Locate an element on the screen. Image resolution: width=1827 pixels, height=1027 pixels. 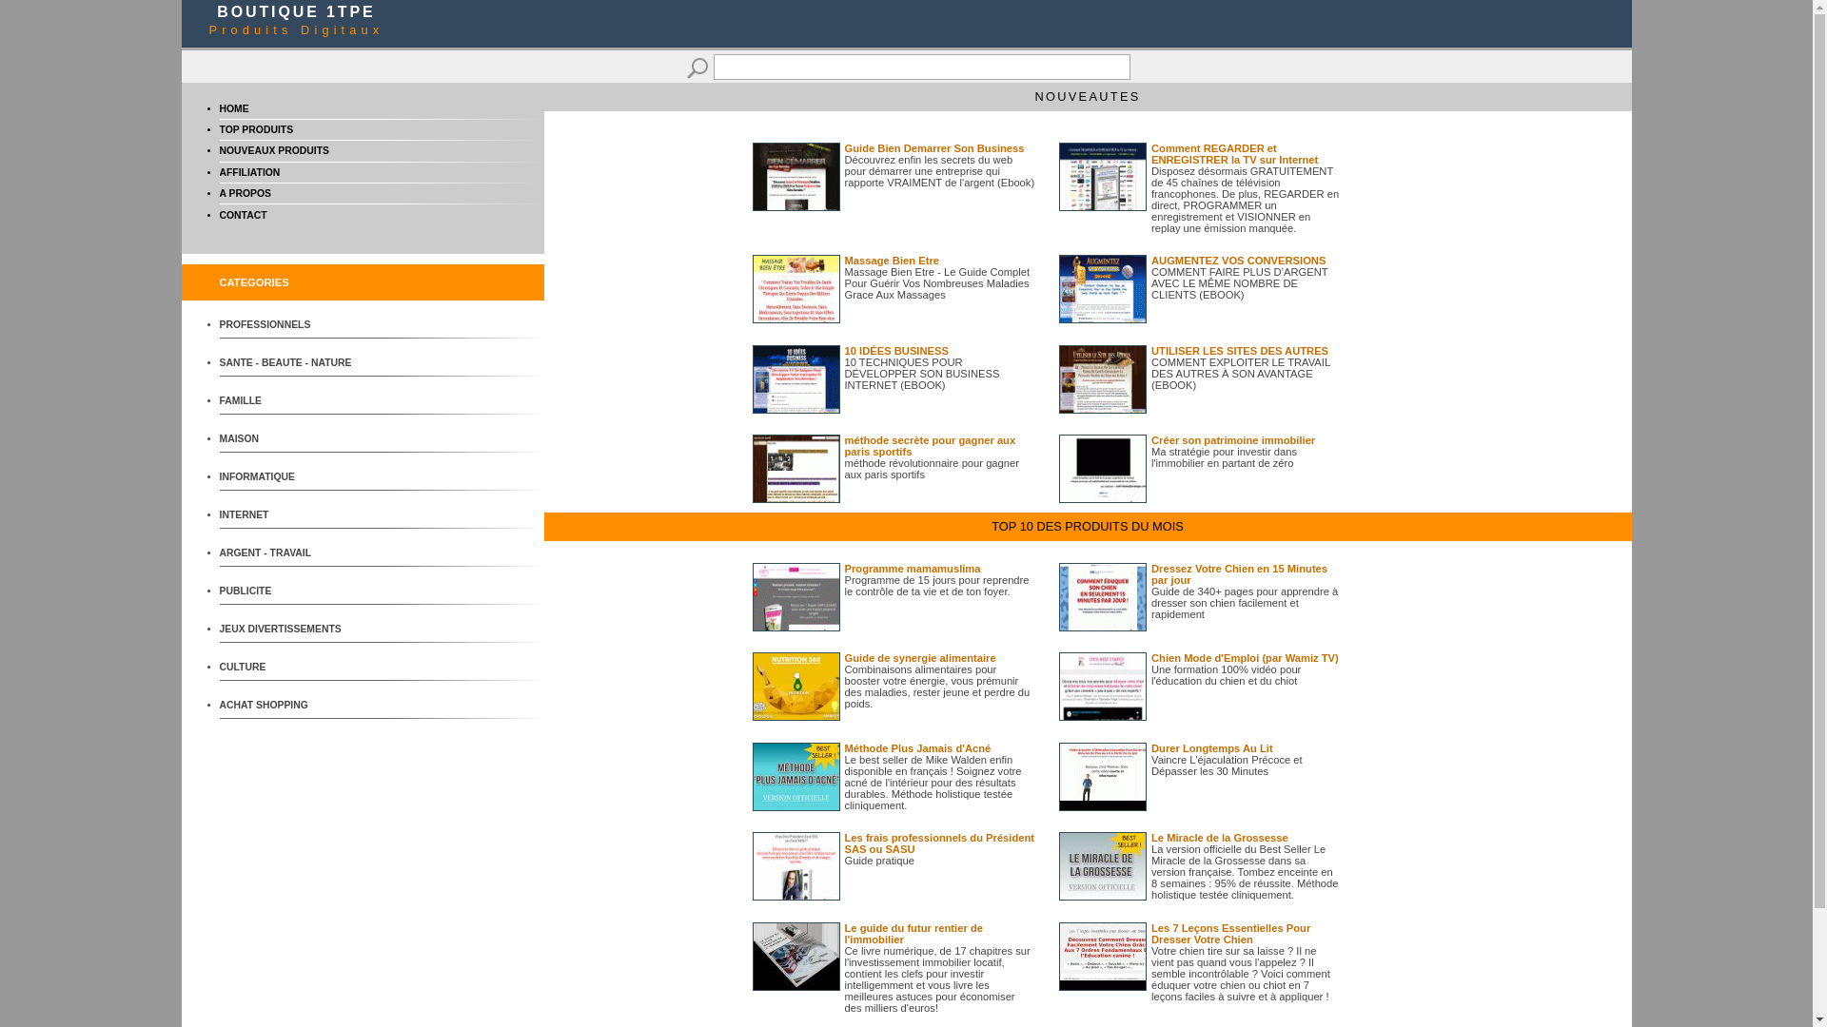
JEUX DIVERTISSEMENTS is located at coordinates (290, 630).